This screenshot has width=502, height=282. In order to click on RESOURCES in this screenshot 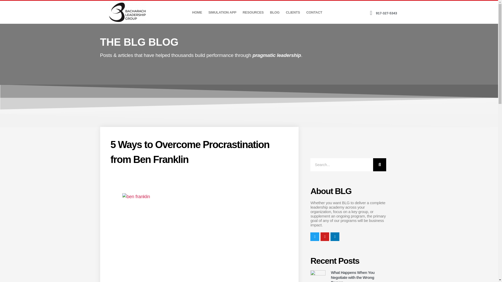, I will do `click(253, 13)`.